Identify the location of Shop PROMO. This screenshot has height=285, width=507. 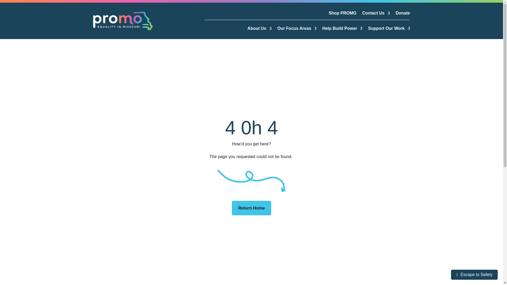
(342, 14).